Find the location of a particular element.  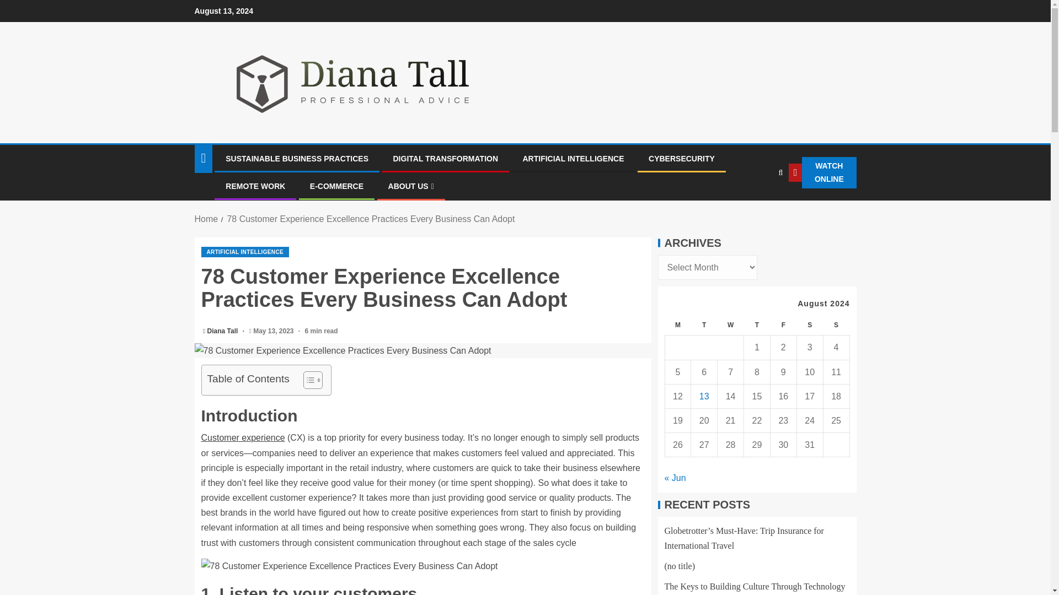

WATCH ONLINE is located at coordinates (823, 173).